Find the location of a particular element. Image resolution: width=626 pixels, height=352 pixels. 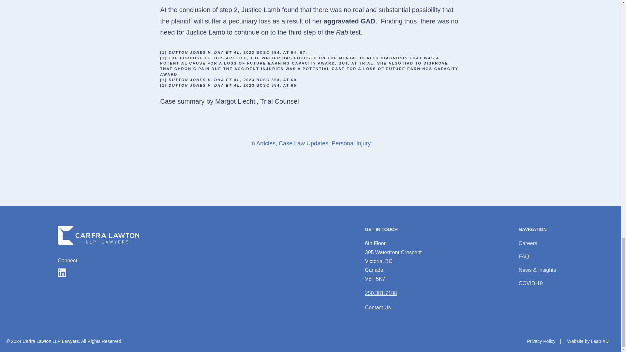

Articles is located at coordinates (541, 341).